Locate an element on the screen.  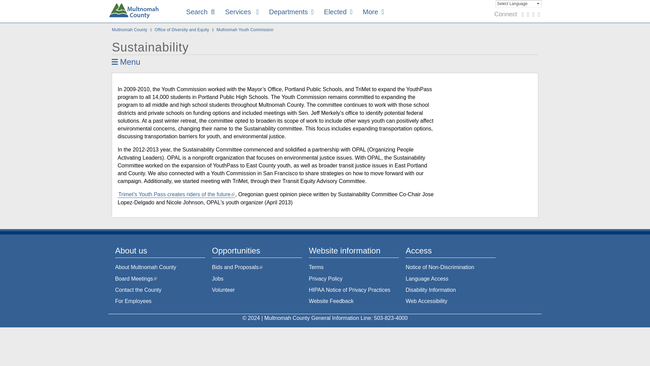
Services is located at coordinates (242, 12).